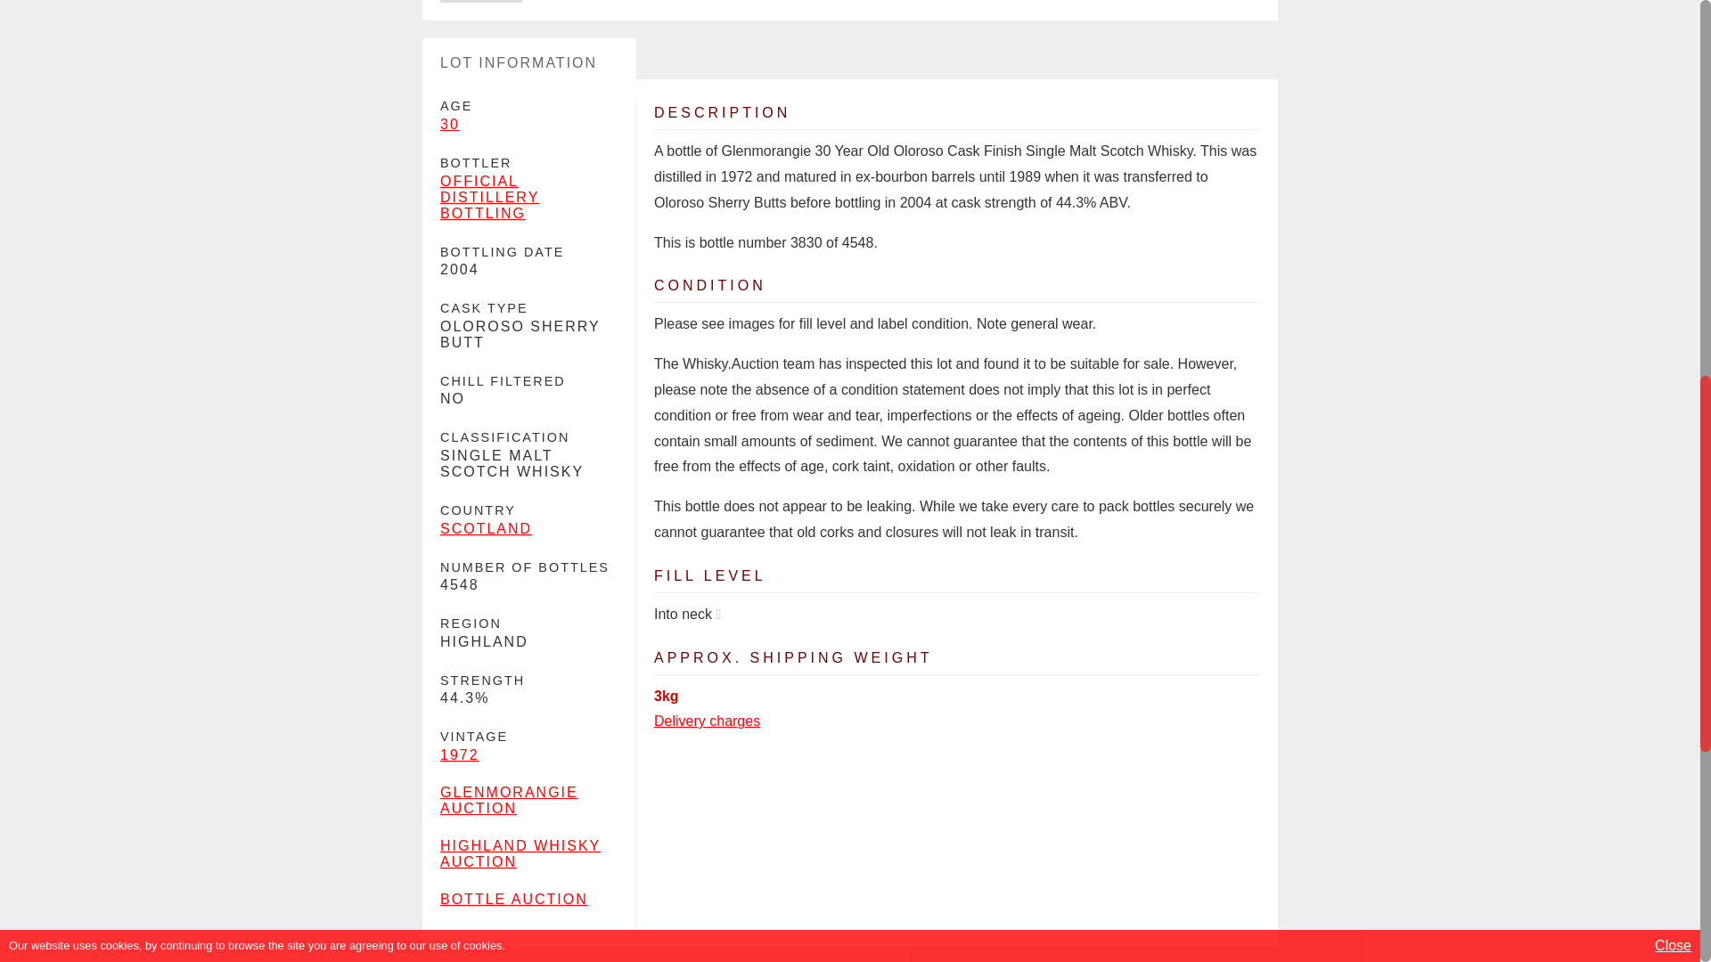  What do you see at coordinates (449, 123) in the screenshot?
I see `30` at bounding box center [449, 123].